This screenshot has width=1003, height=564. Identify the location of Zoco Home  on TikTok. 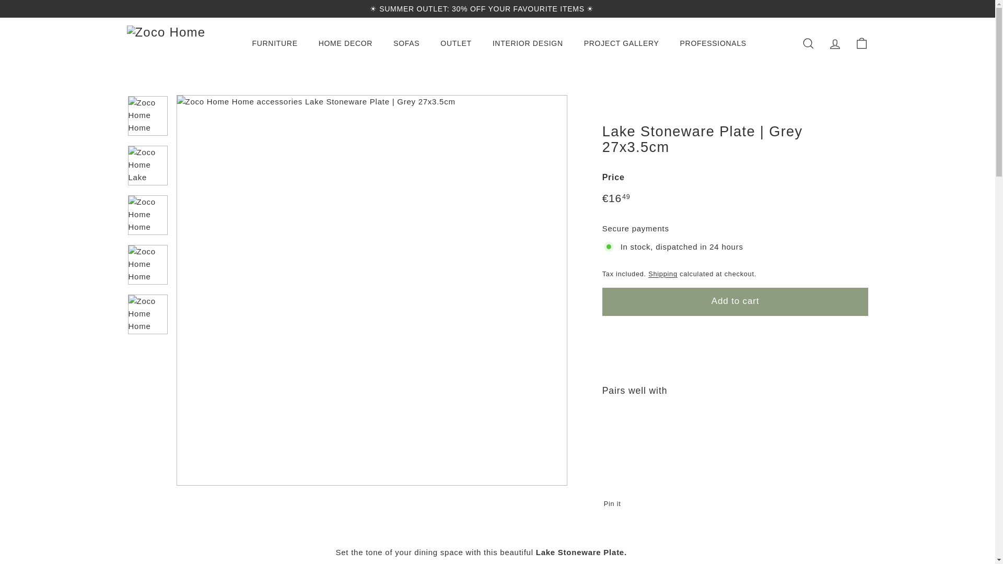
(865, 8).